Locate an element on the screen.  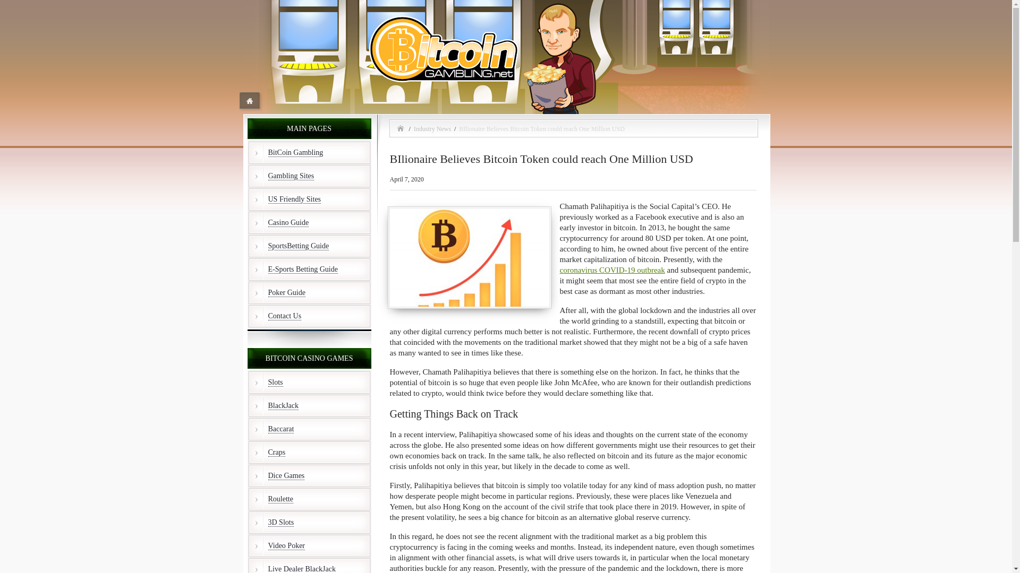
BlackJack is located at coordinates (309, 406).